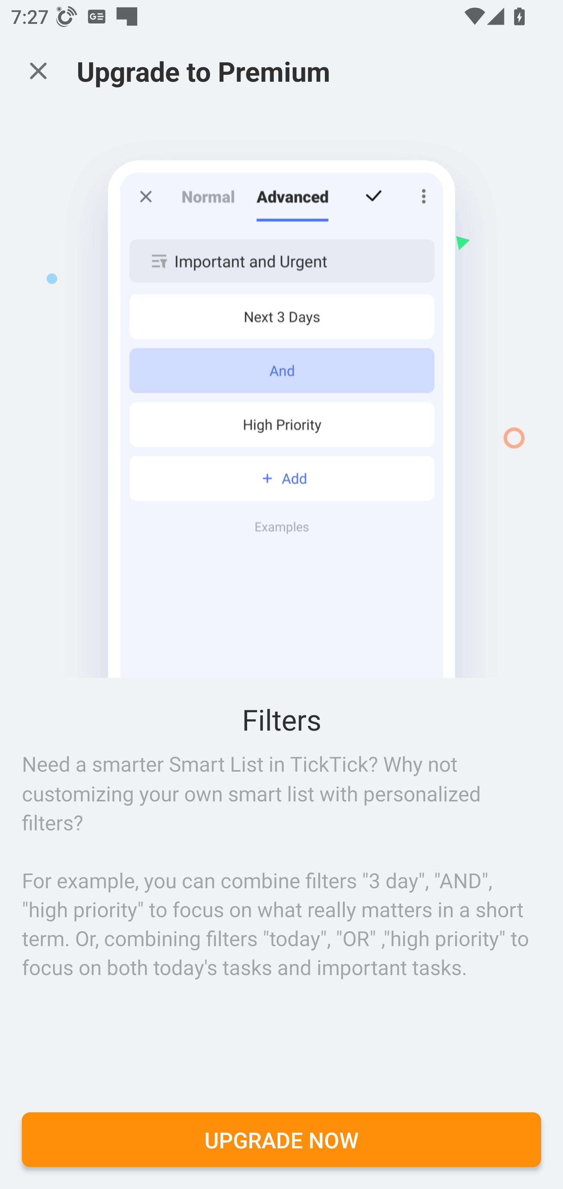  Describe the element at coordinates (281, 1140) in the screenshot. I see `UPGRADE NOW` at that location.